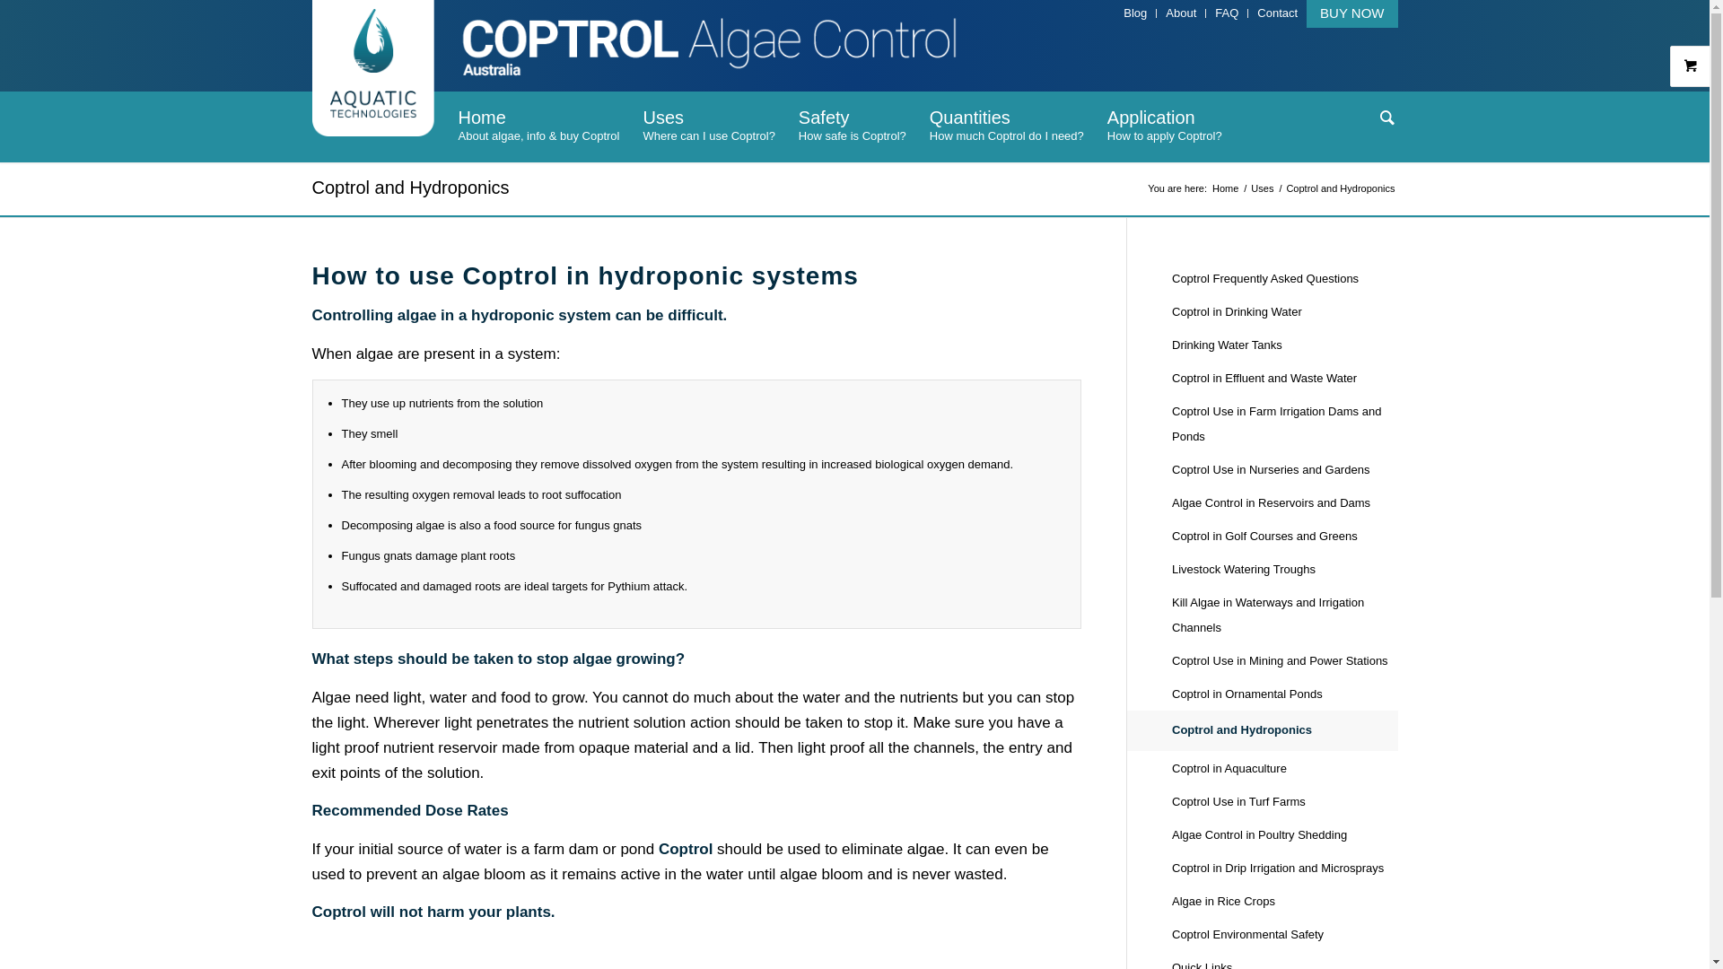 The width and height of the screenshot is (1723, 969). I want to click on Quantities, so click(1007, 127).